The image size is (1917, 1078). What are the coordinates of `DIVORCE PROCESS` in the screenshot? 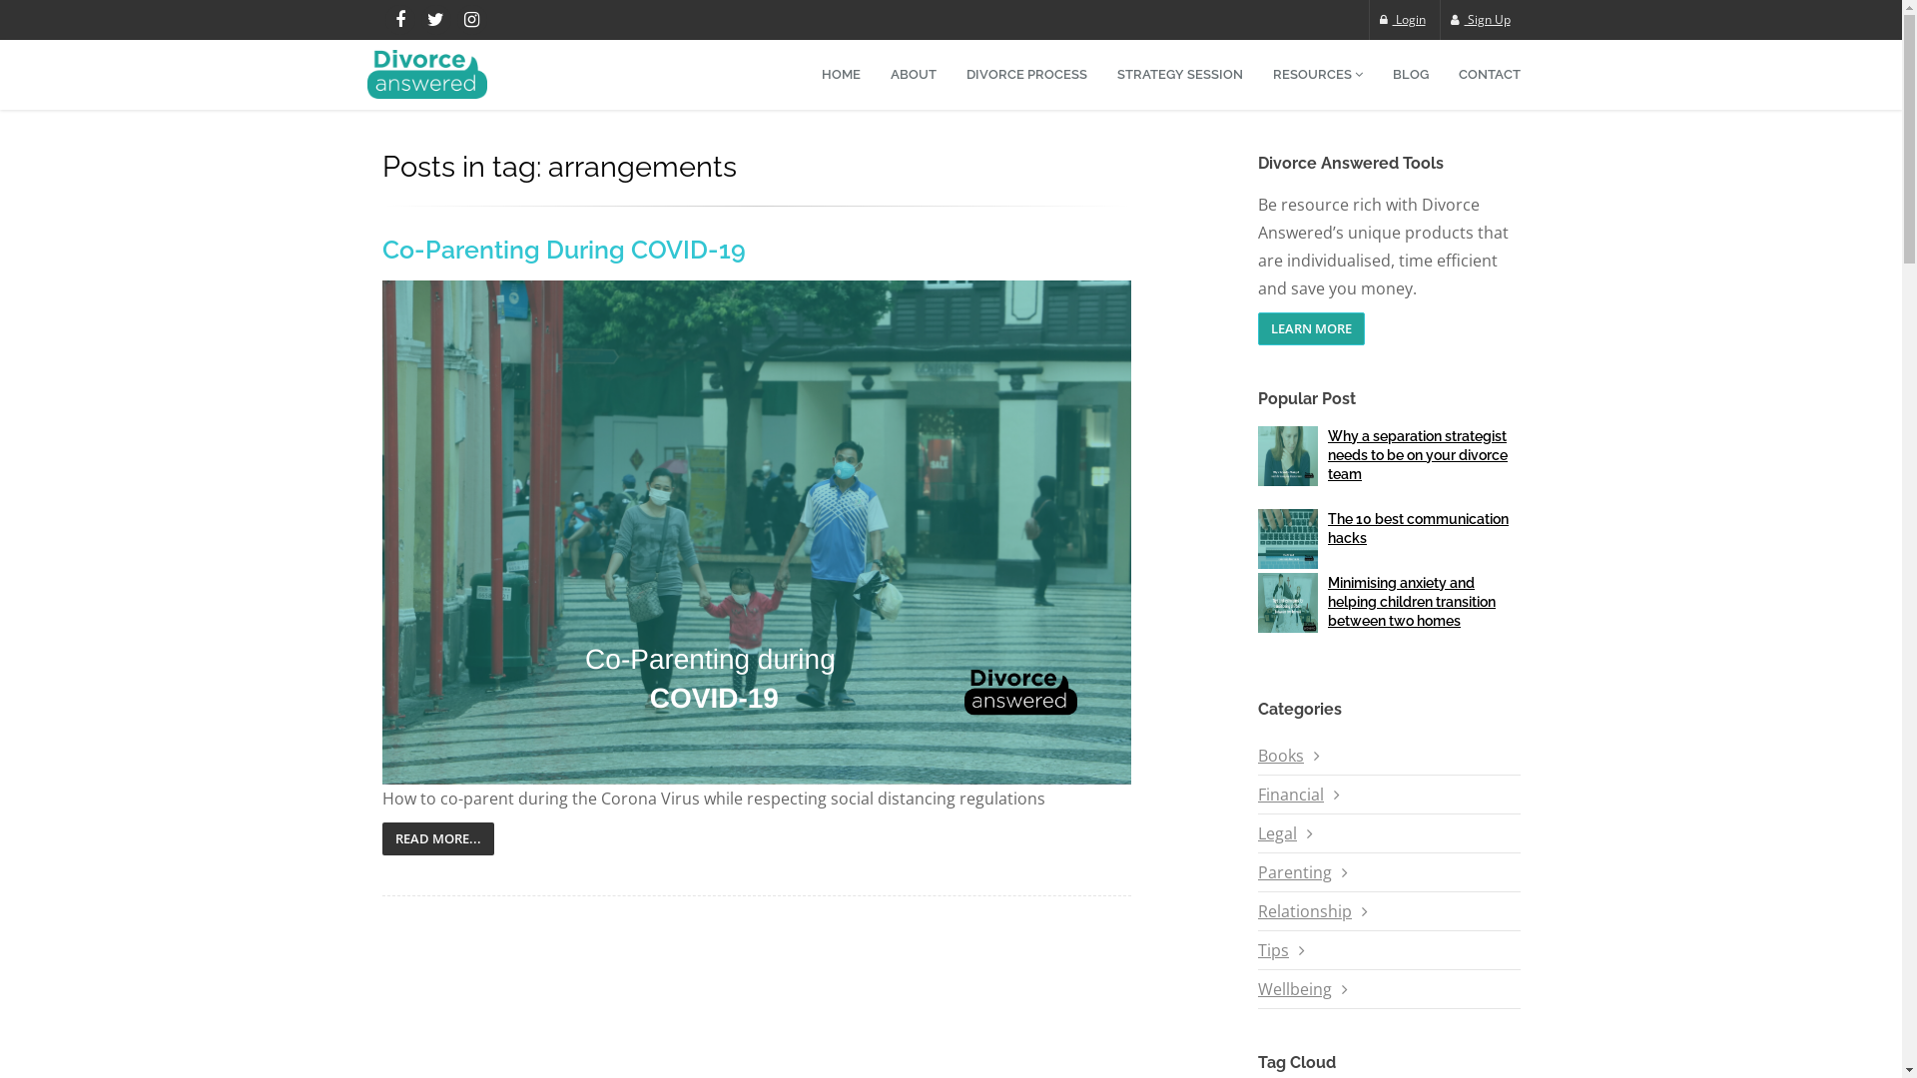 It's located at (1026, 75).